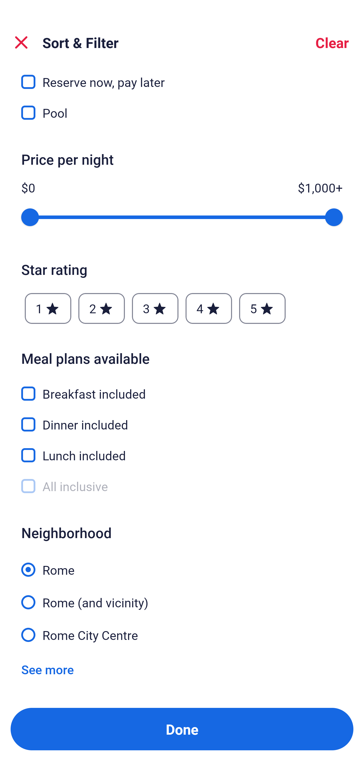  What do you see at coordinates (209, 308) in the screenshot?
I see `4` at bounding box center [209, 308].